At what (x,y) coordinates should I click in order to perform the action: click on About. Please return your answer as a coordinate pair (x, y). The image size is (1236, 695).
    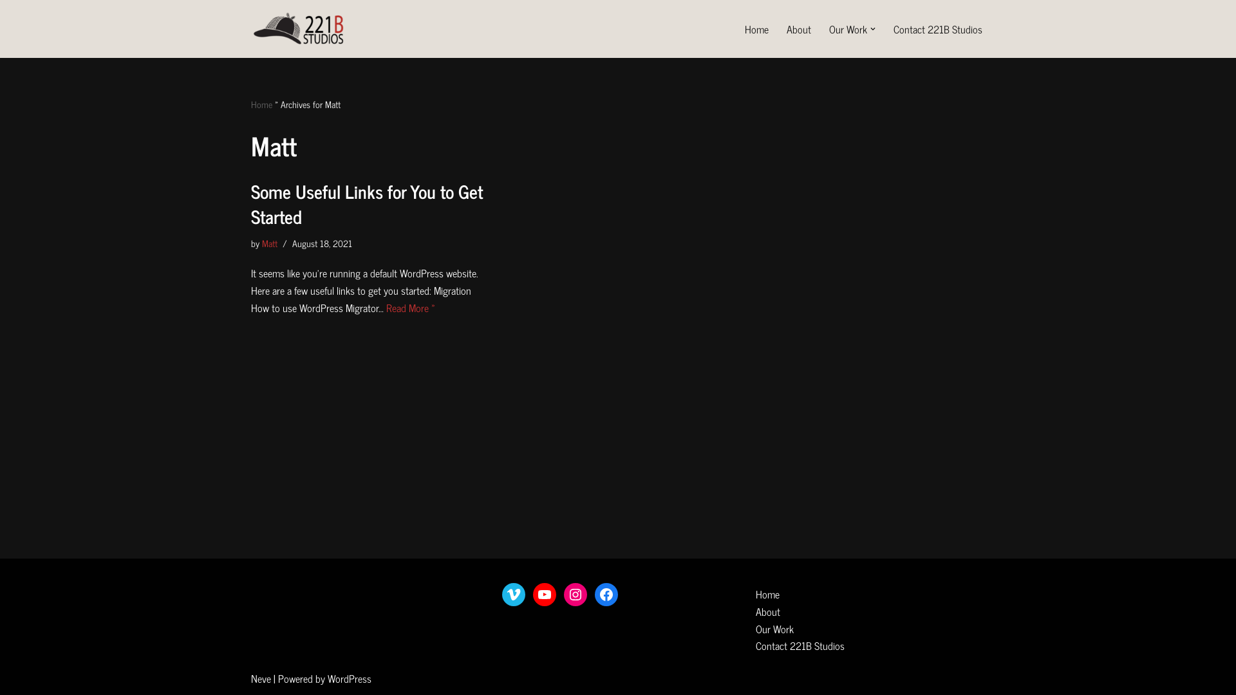
    Looking at the image, I should click on (800, 611).